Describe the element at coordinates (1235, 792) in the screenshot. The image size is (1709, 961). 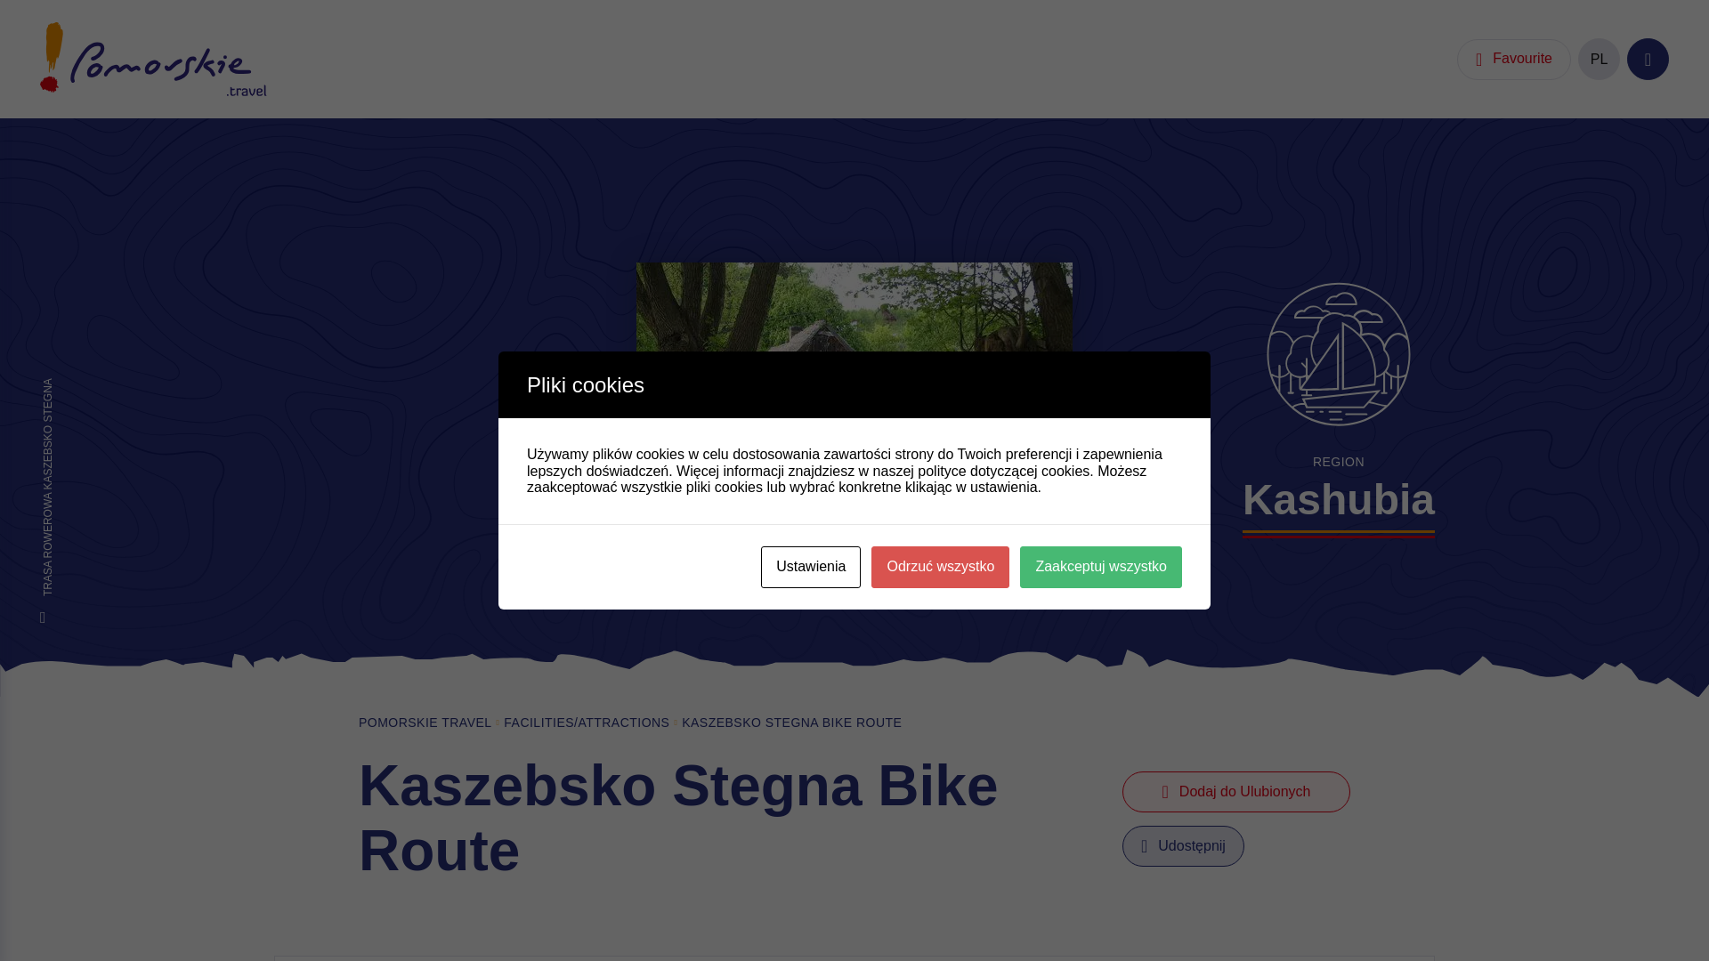
I see `Dodaj do Ulubionych` at that location.